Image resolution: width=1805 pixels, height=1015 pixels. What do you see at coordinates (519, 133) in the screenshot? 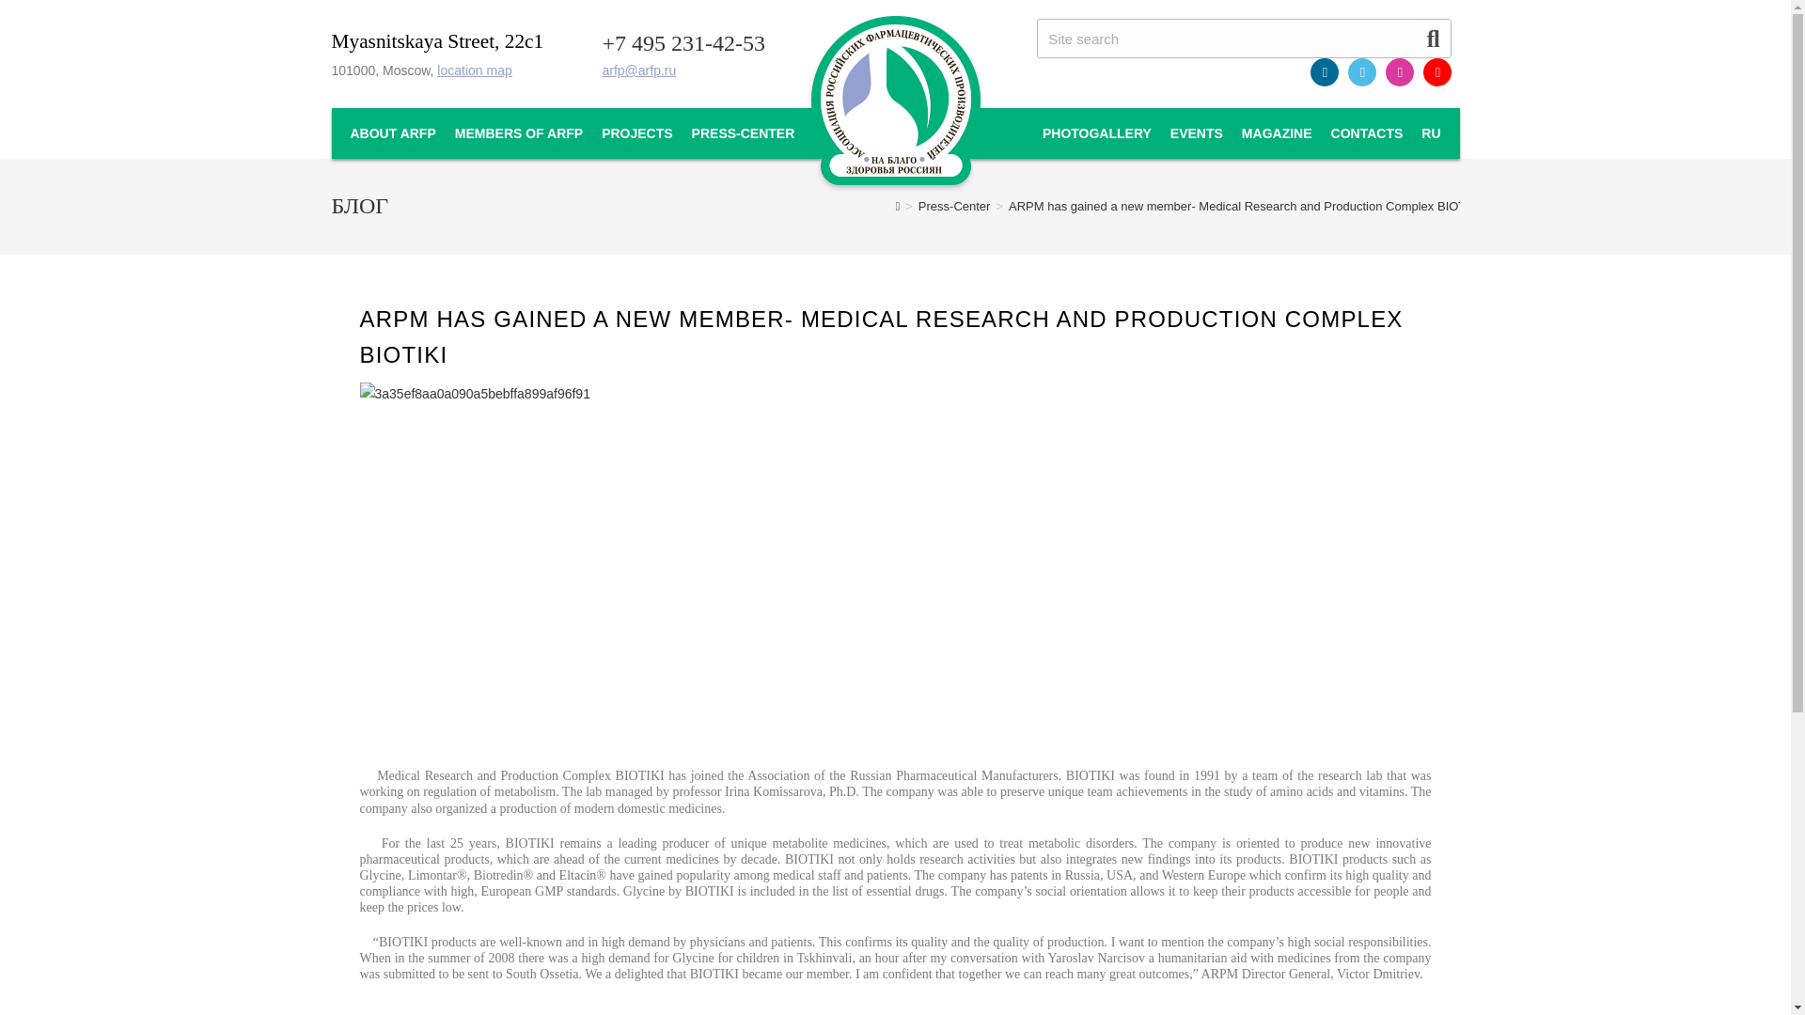
I see `MEMBERS OF ARFP` at bounding box center [519, 133].